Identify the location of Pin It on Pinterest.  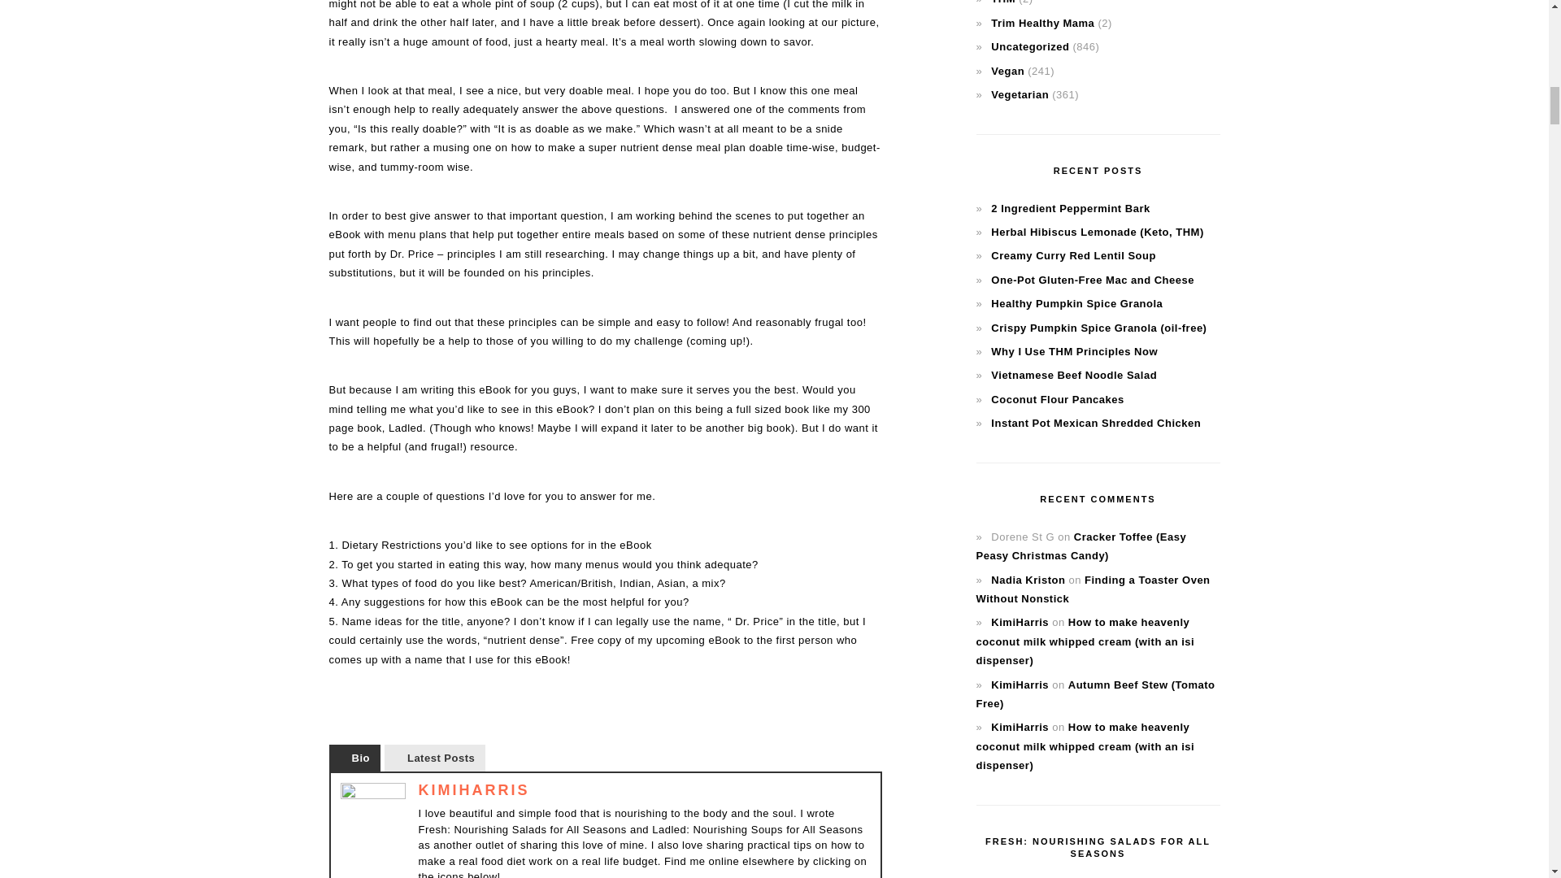
(346, 707).